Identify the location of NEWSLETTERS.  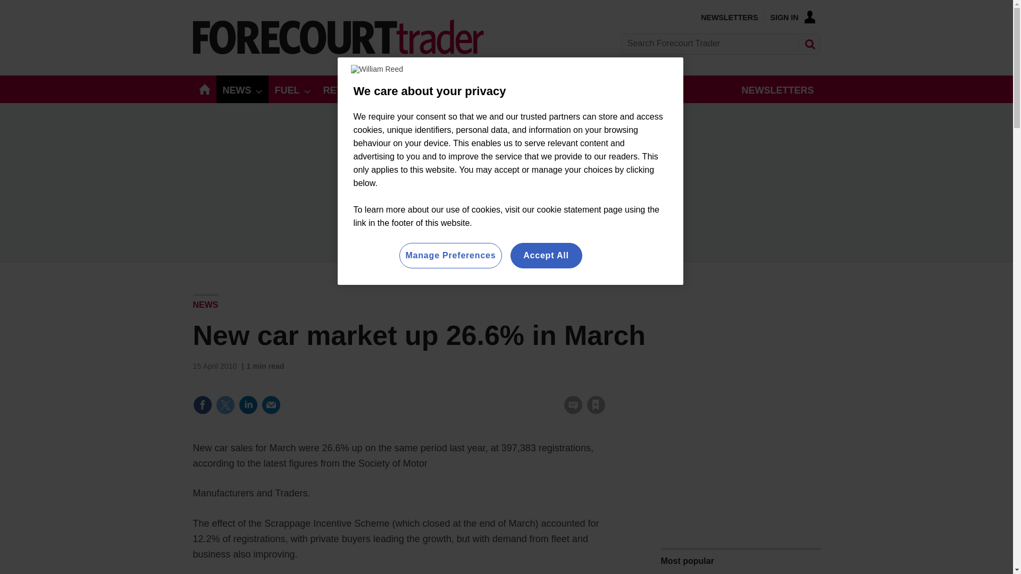
(729, 17).